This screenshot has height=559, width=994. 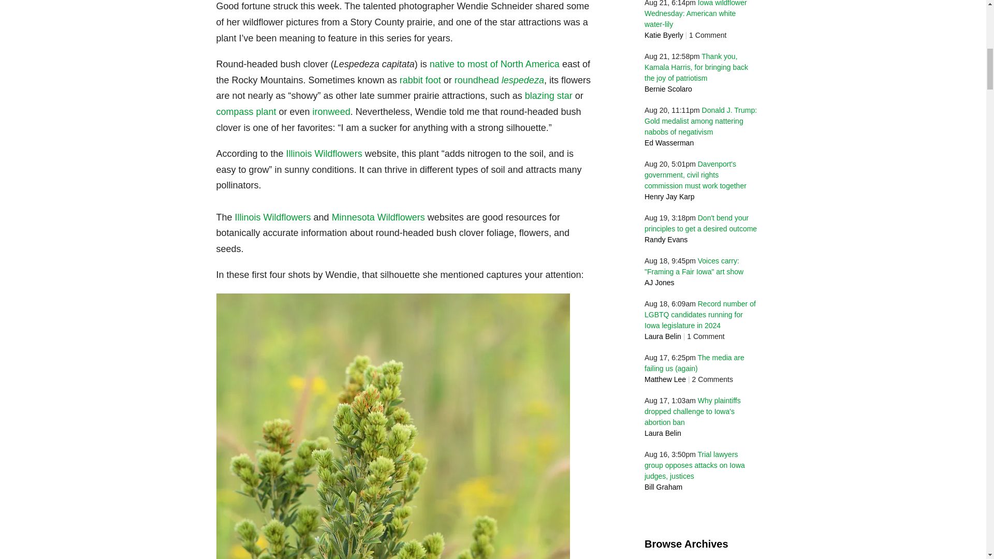 I want to click on Illinois Wildflowers, so click(x=272, y=217).